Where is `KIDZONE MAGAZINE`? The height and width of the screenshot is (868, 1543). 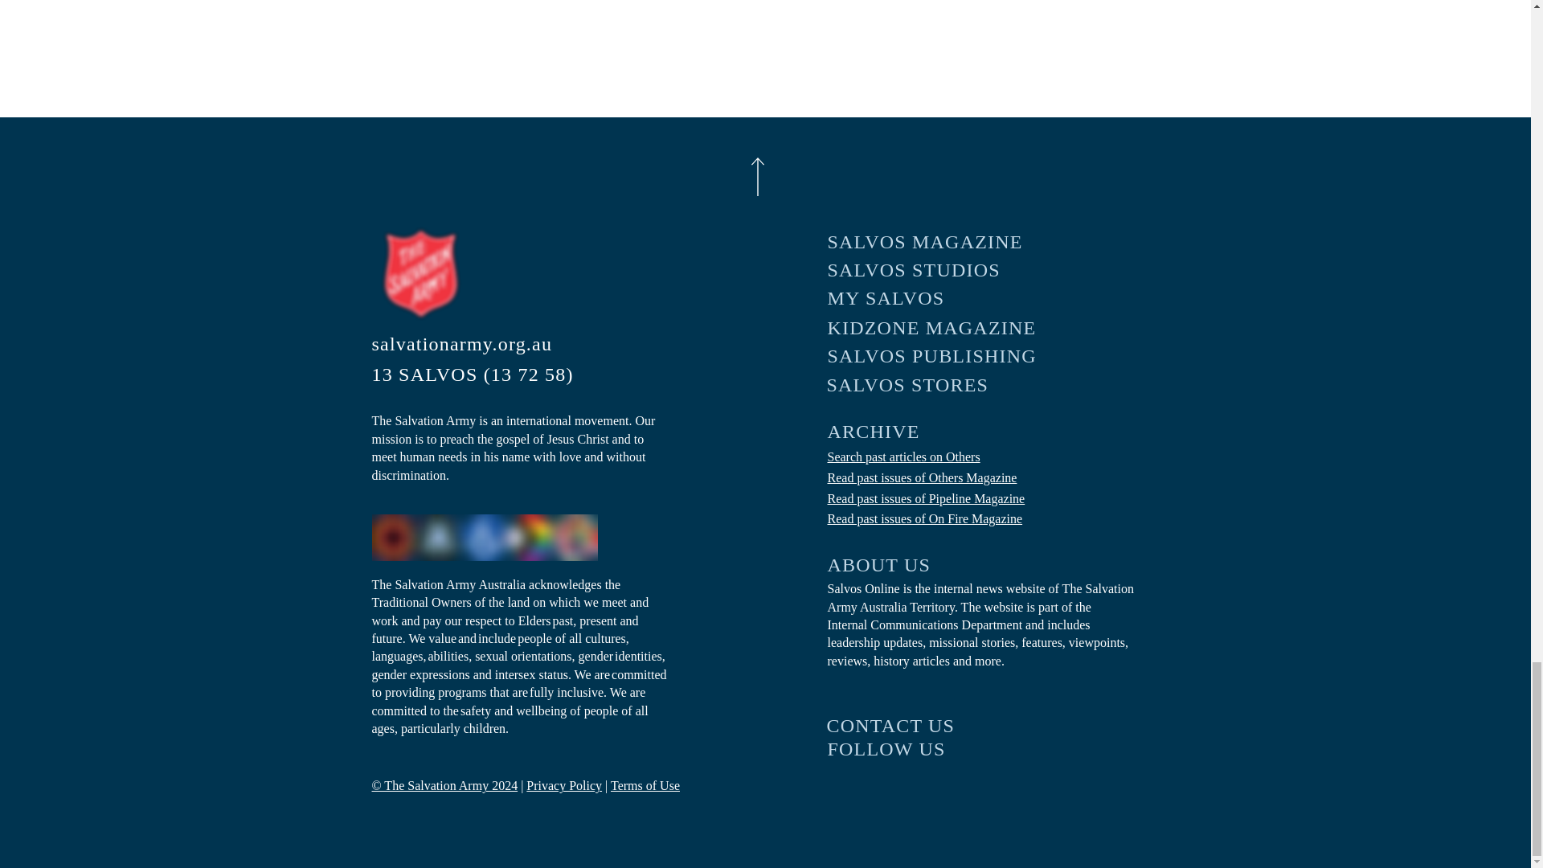 KIDZONE MAGAZINE is located at coordinates (932, 328).